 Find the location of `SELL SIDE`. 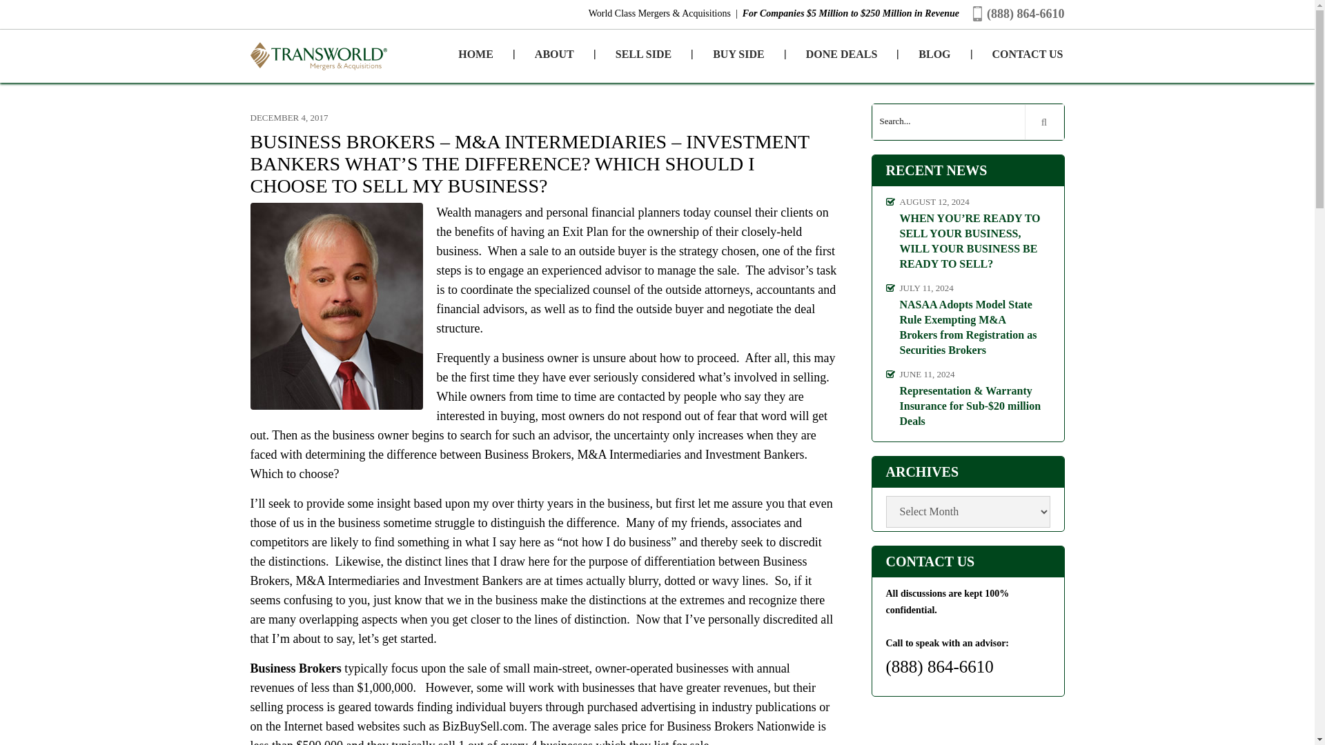

SELL SIDE is located at coordinates (643, 54).